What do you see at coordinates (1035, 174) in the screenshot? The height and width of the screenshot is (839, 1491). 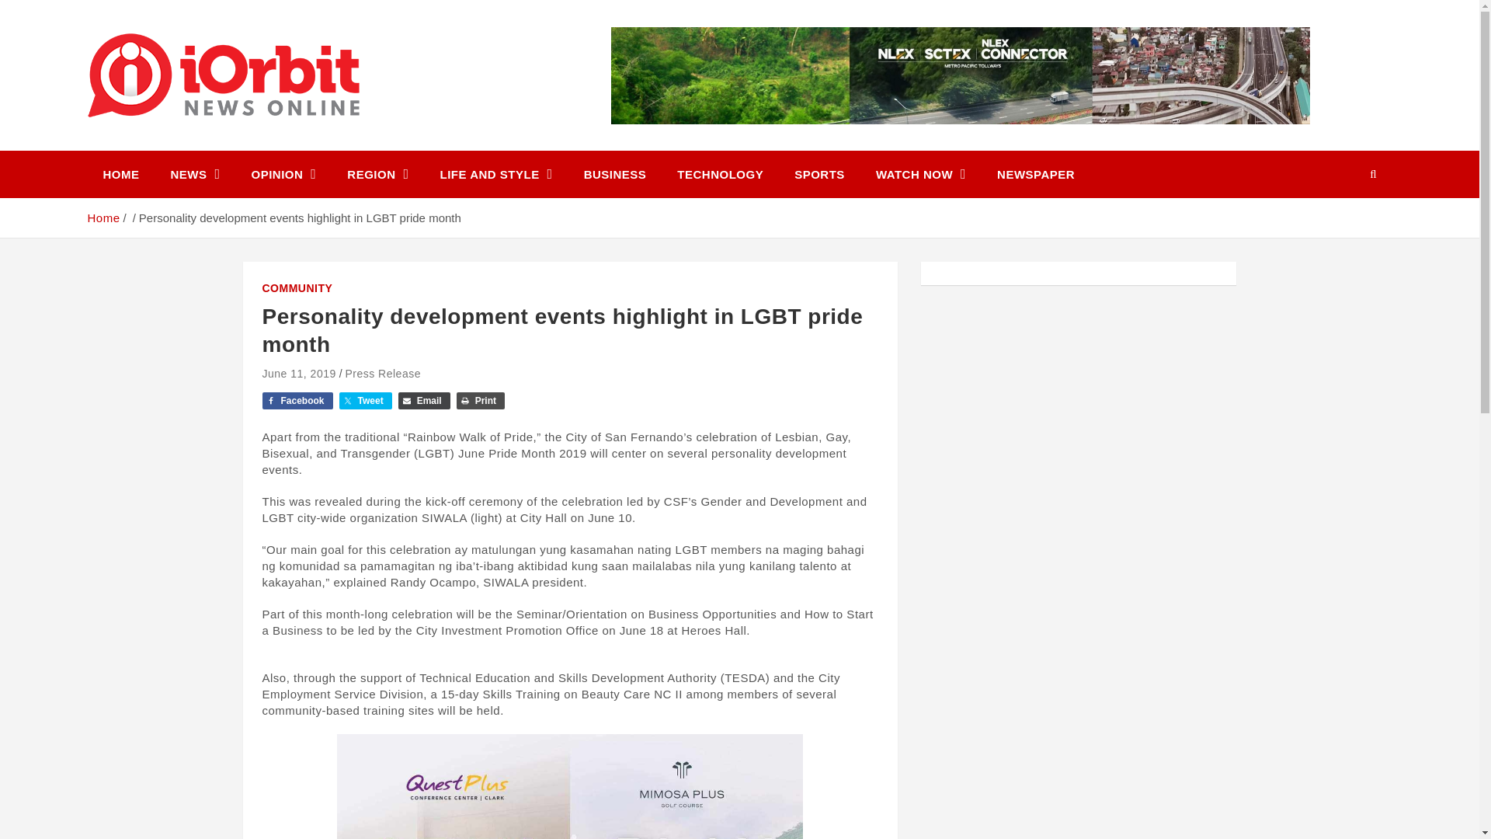 I see `NEWSPAPER` at bounding box center [1035, 174].